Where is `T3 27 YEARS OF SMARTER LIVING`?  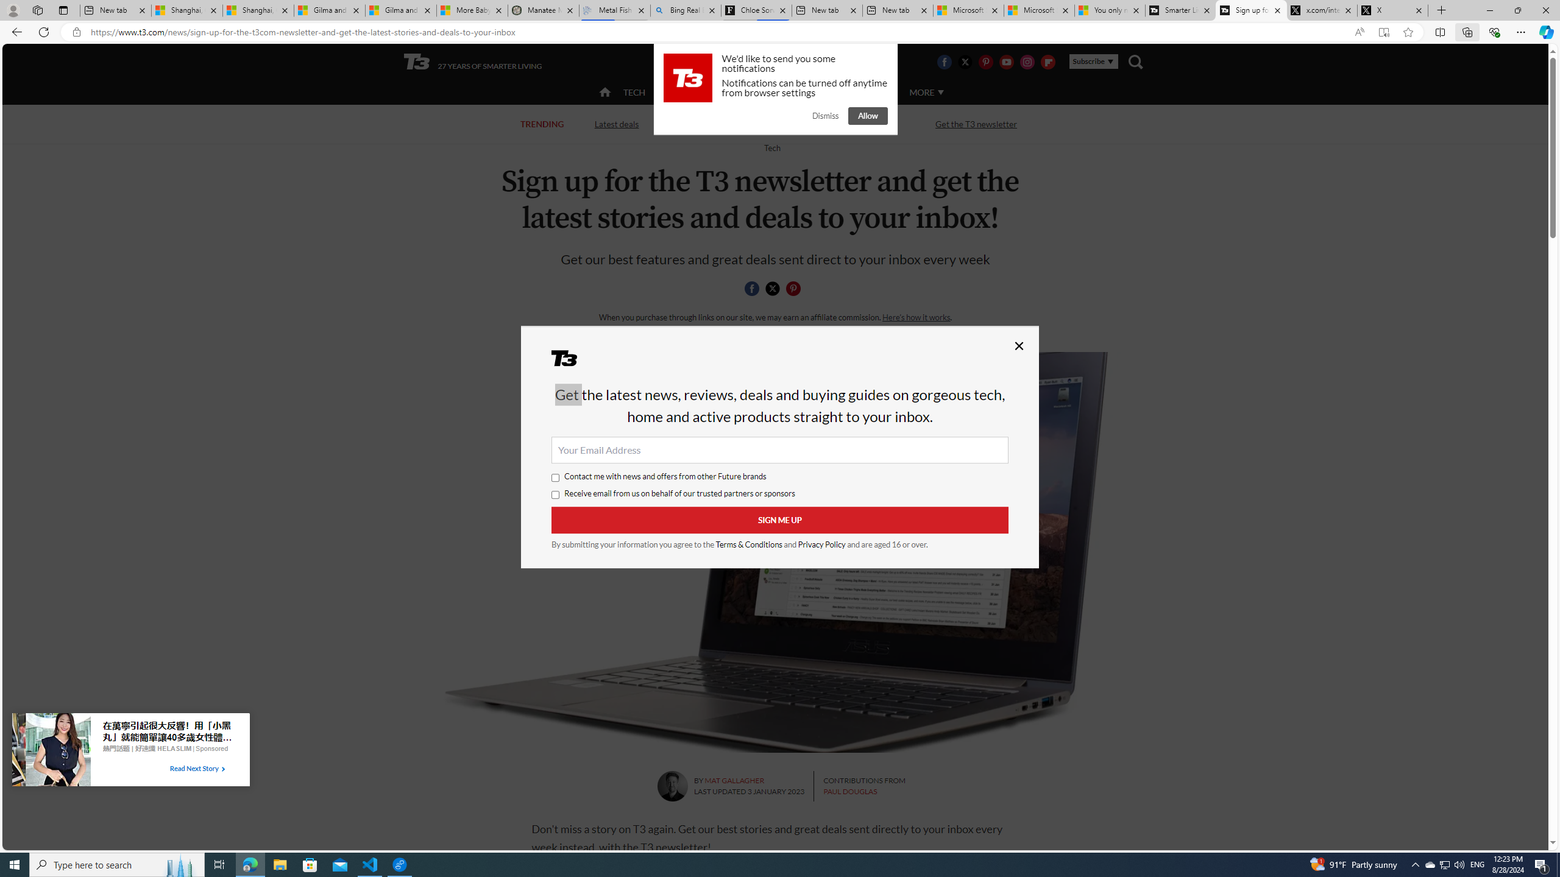
T3 27 YEARS OF SMARTER LIVING is located at coordinates (473, 62).